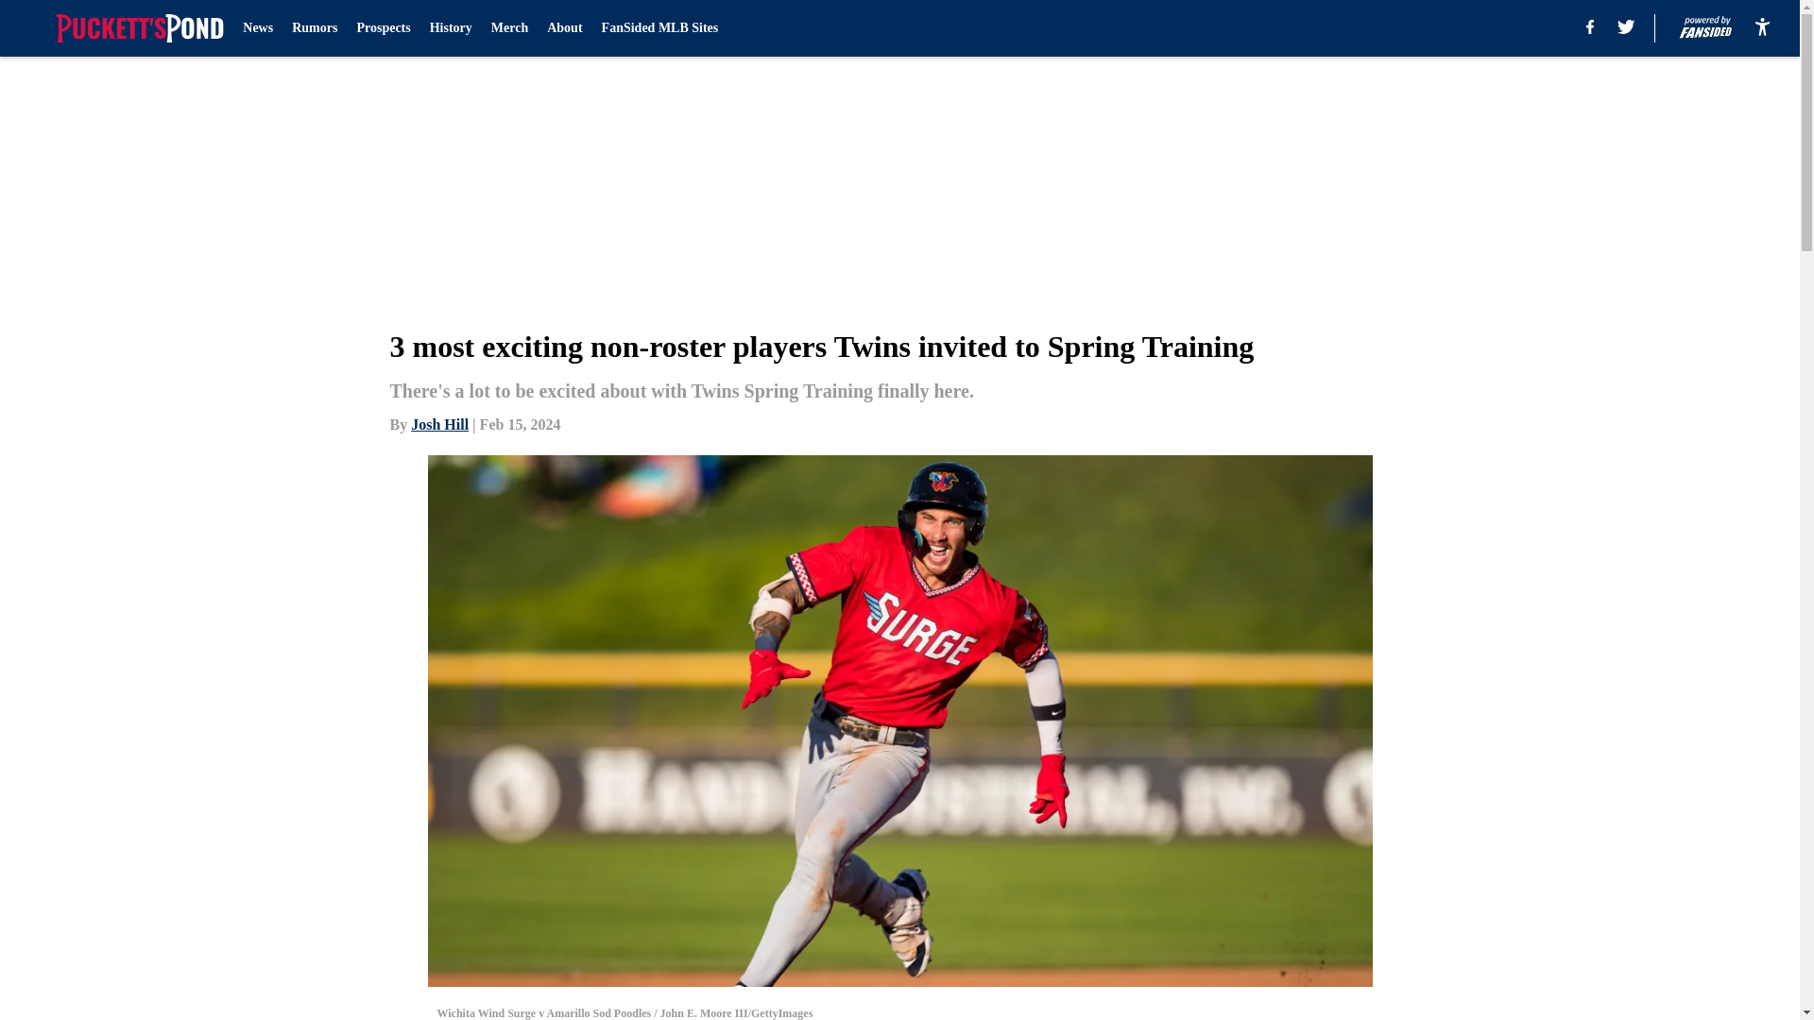 This screenshot has height=1020, width=1814. What do you see at coordinates (382, 28) in the screenshot?
I see `Prospects` at bounding box center [382, 28].